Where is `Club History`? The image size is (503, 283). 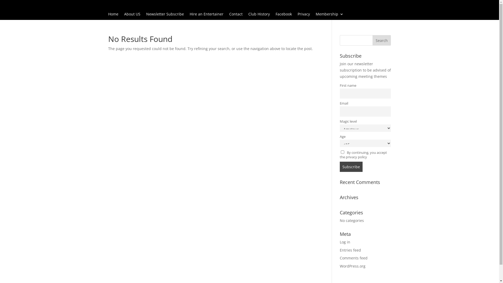 Club History is located at coordinates (259, 15).